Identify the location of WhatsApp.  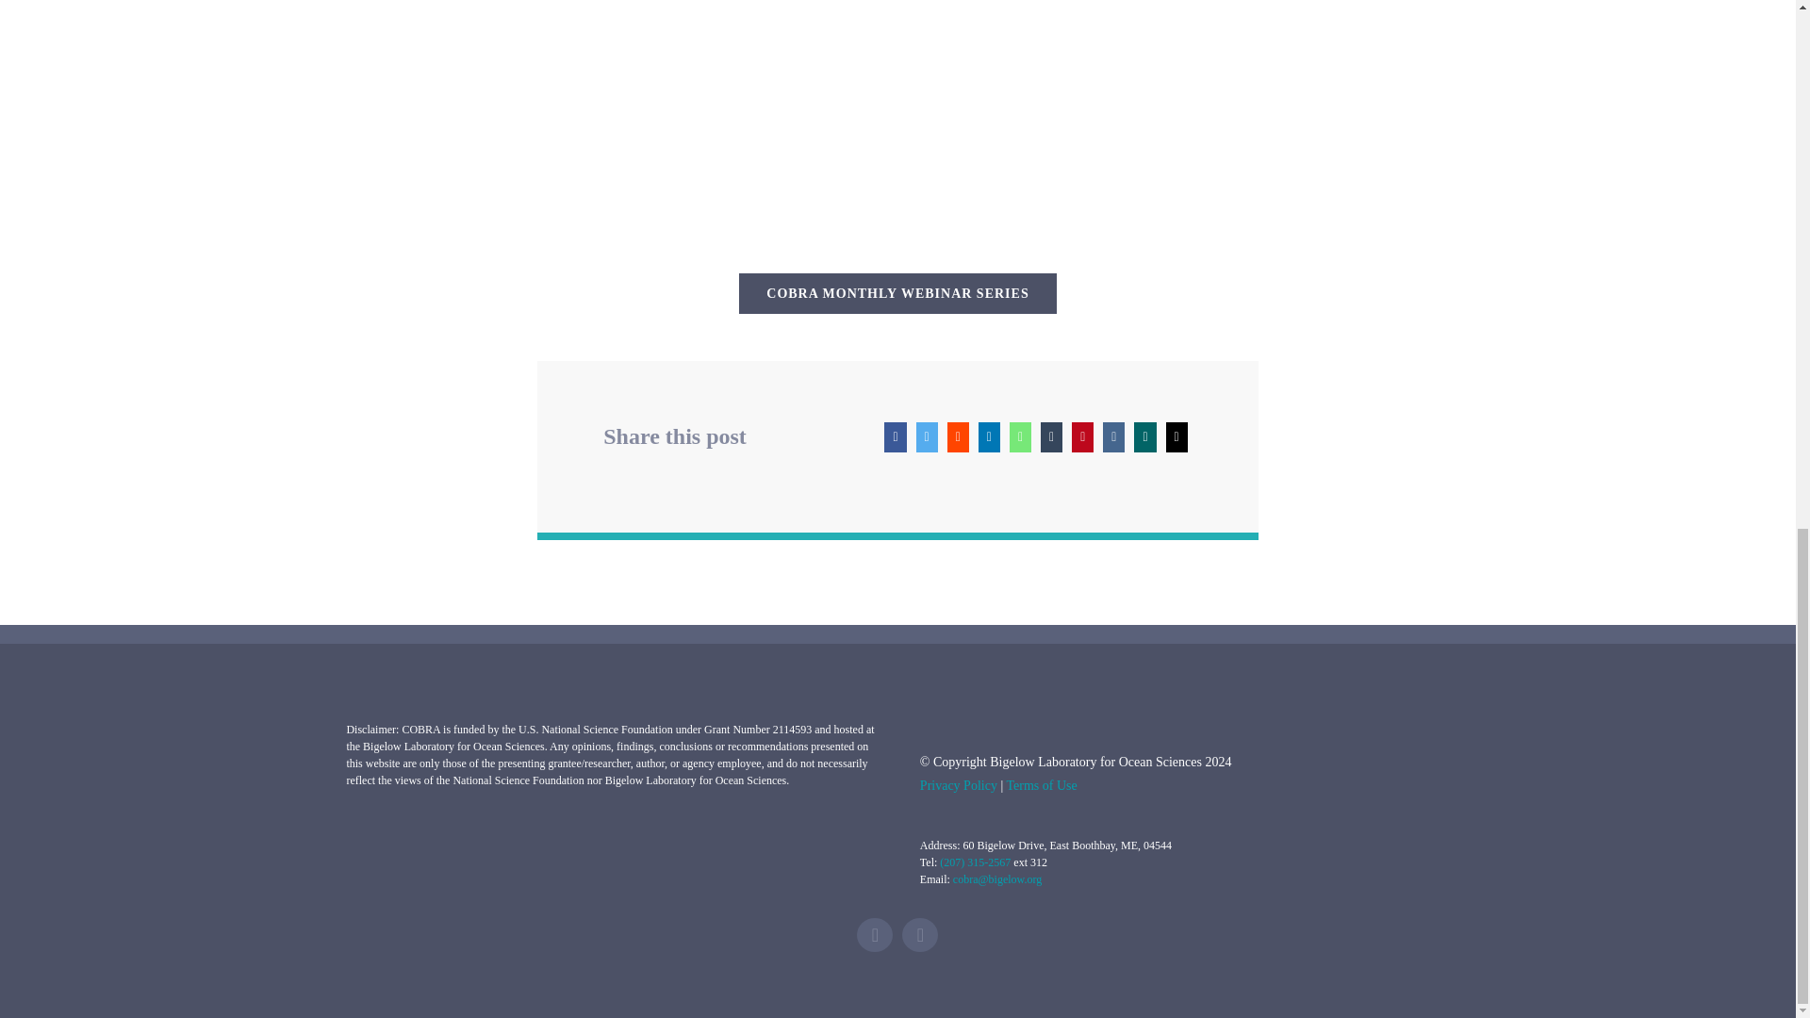
(1020, 436).